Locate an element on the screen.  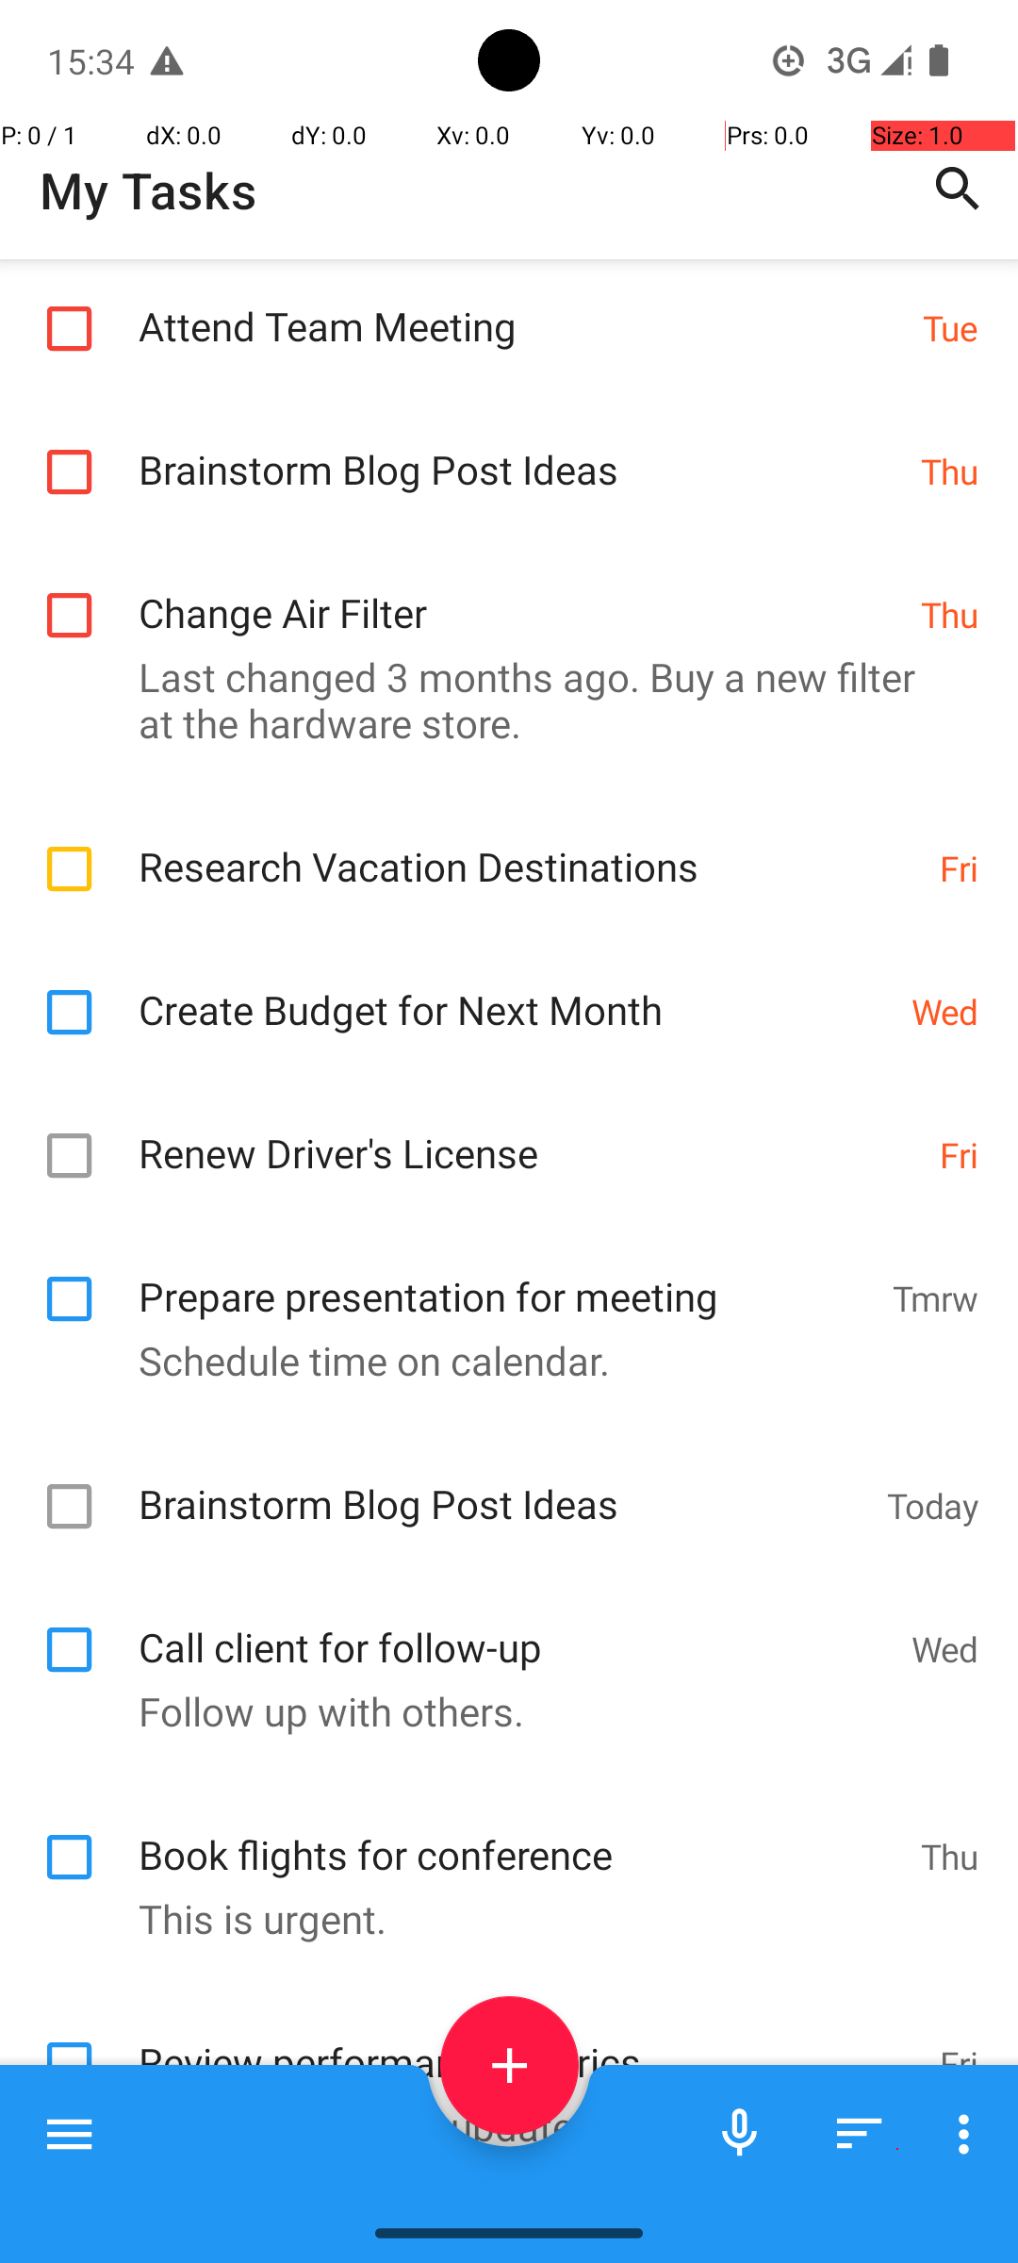
Attend Team Meeting is located at coordinates (520, 306).